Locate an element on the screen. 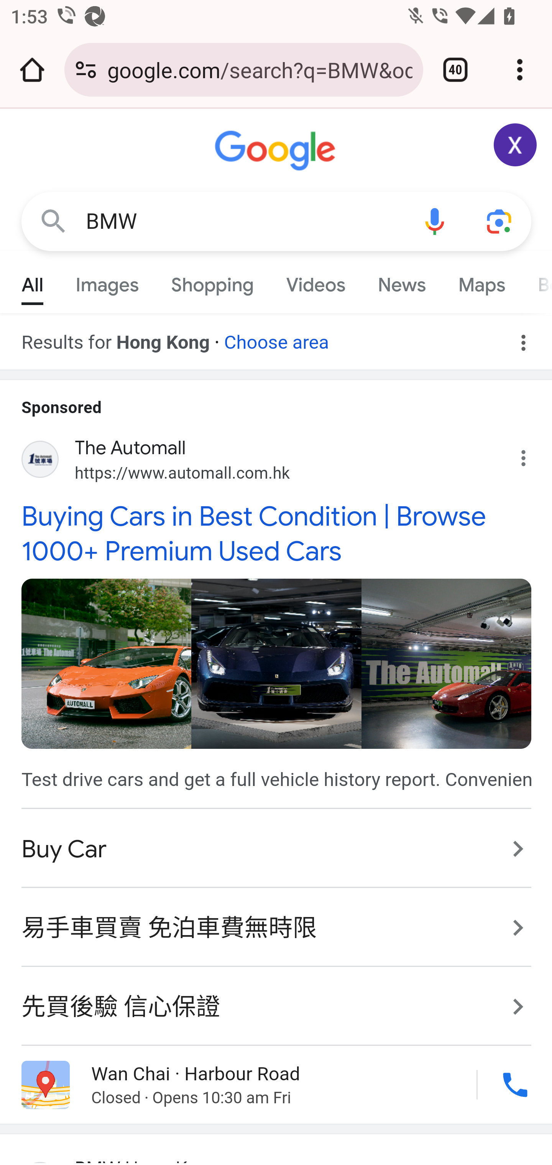 Image resolution: width=552 pixels, height=1165 pixels. BMW is located at coordinates (244, 222).